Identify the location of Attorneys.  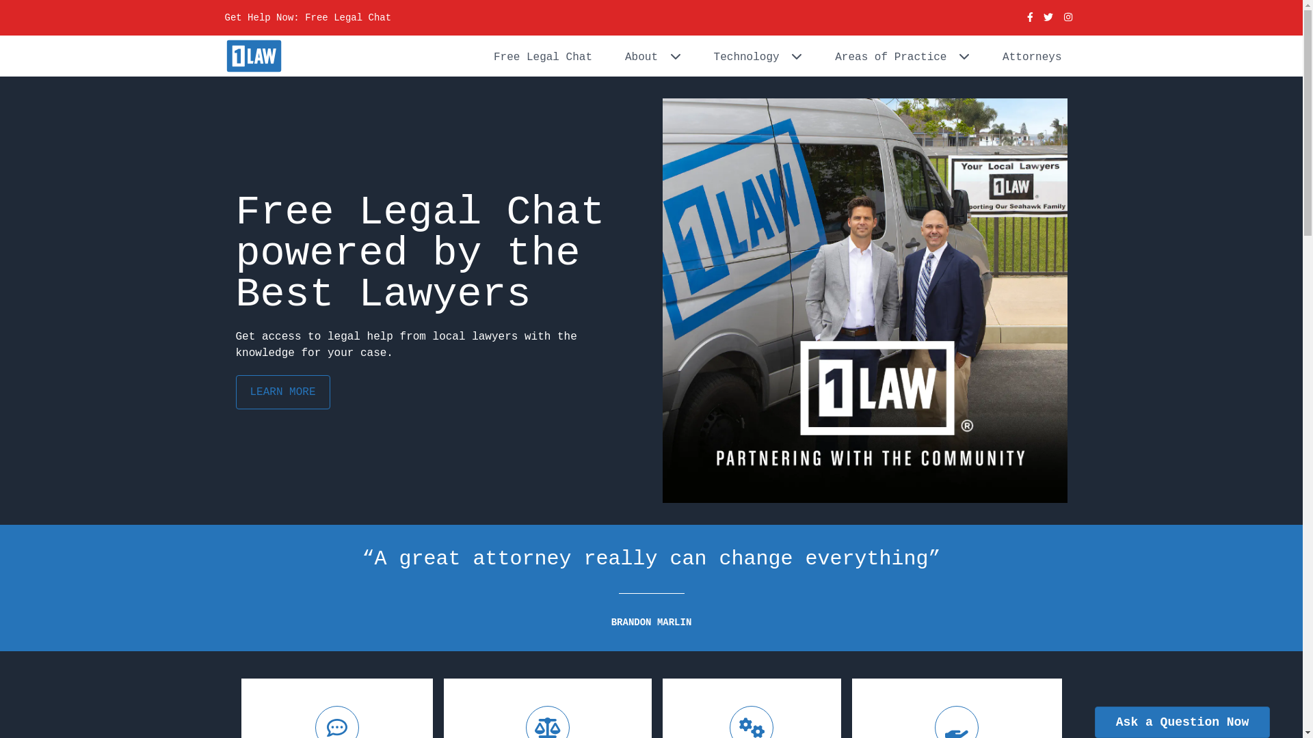
(1032, 56).